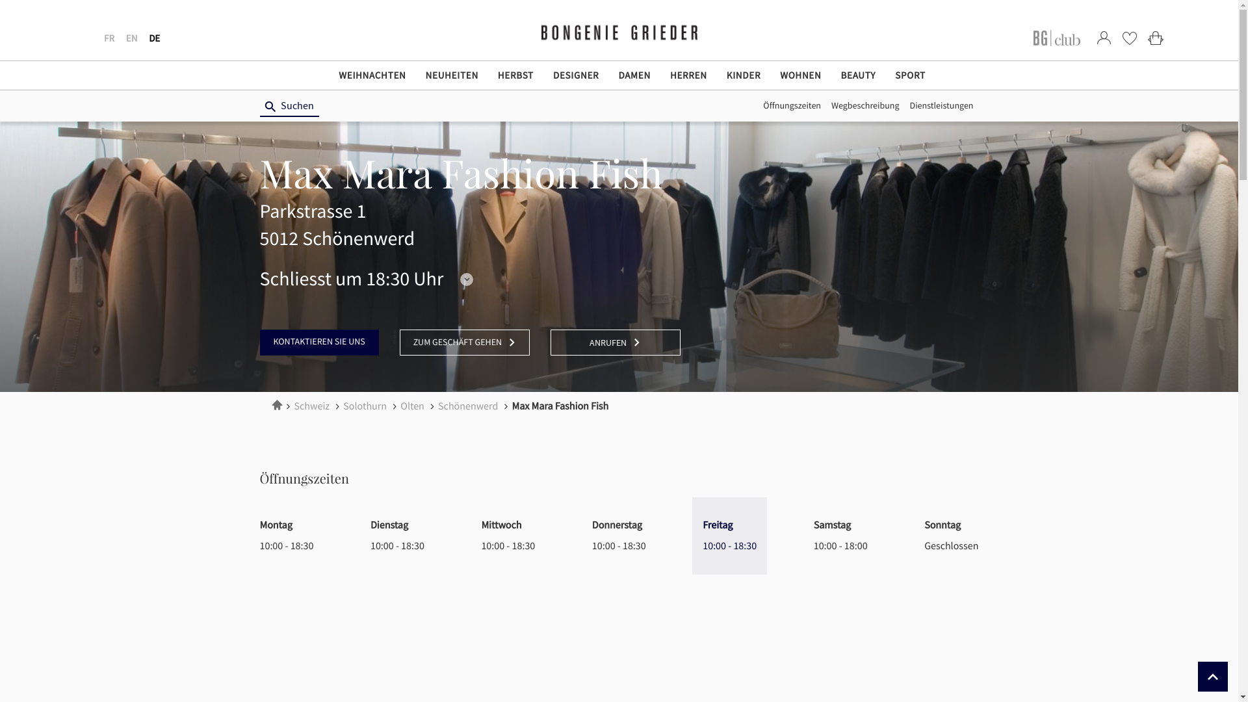 This screenshot has width=1248, height=702. Describe the element at coordinates (366, 406) in the screenshot. I see `Solothurn` at that location.